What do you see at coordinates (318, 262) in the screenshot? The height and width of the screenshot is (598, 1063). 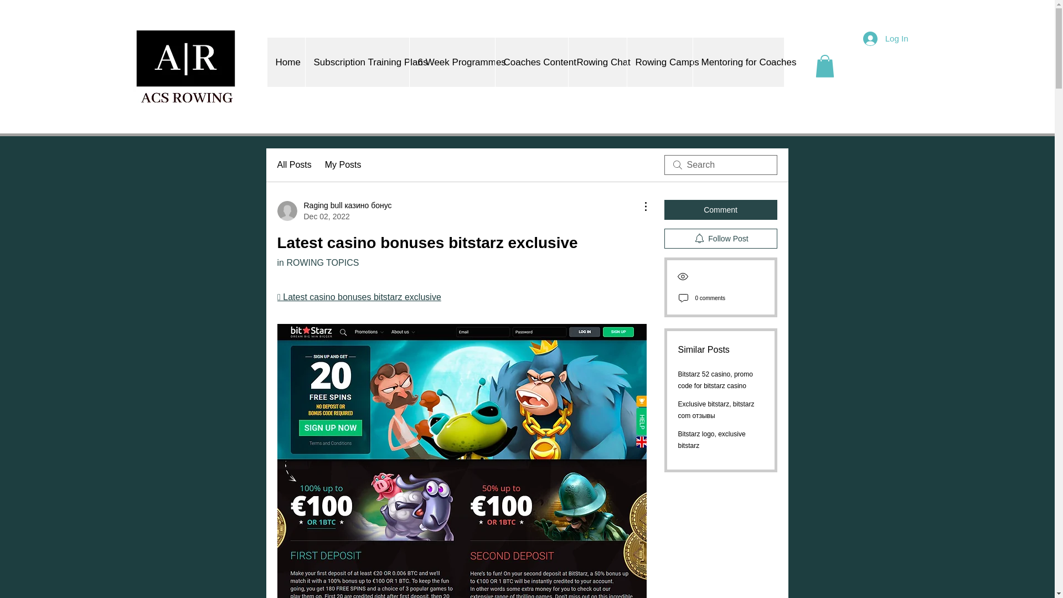 I see `in ROWING TOPICS` at bounding box center [318, 262].